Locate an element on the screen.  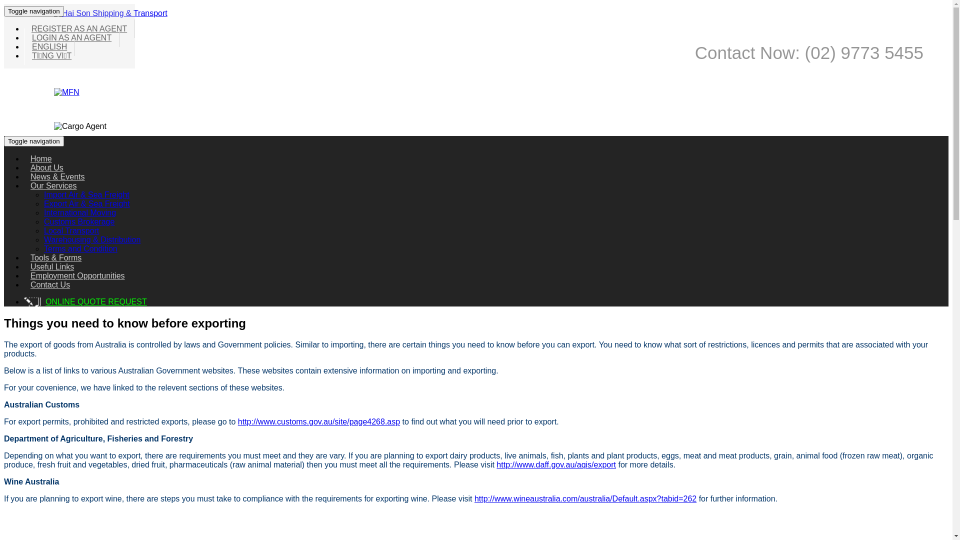
Hai Son Shipping & Transport is located at coordinates (111, 13).